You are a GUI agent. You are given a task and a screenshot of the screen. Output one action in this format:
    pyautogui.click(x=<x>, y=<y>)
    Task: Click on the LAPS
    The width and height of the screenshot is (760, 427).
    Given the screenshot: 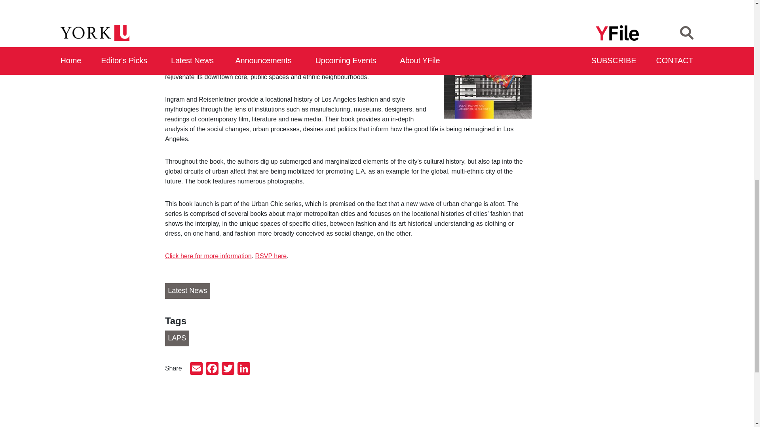 What is the action you would take?
    pyautogui.click(x=177, y=338)
    